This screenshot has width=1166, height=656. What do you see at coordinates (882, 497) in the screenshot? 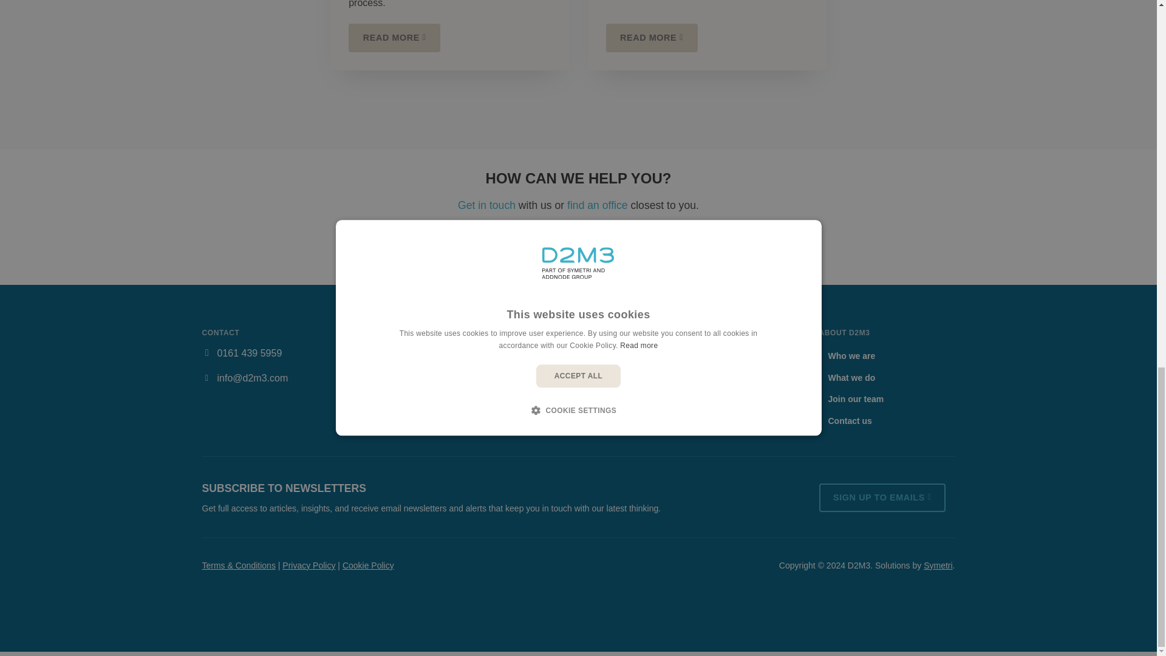
I see `Subscribe` at bounding box center [882, 497].